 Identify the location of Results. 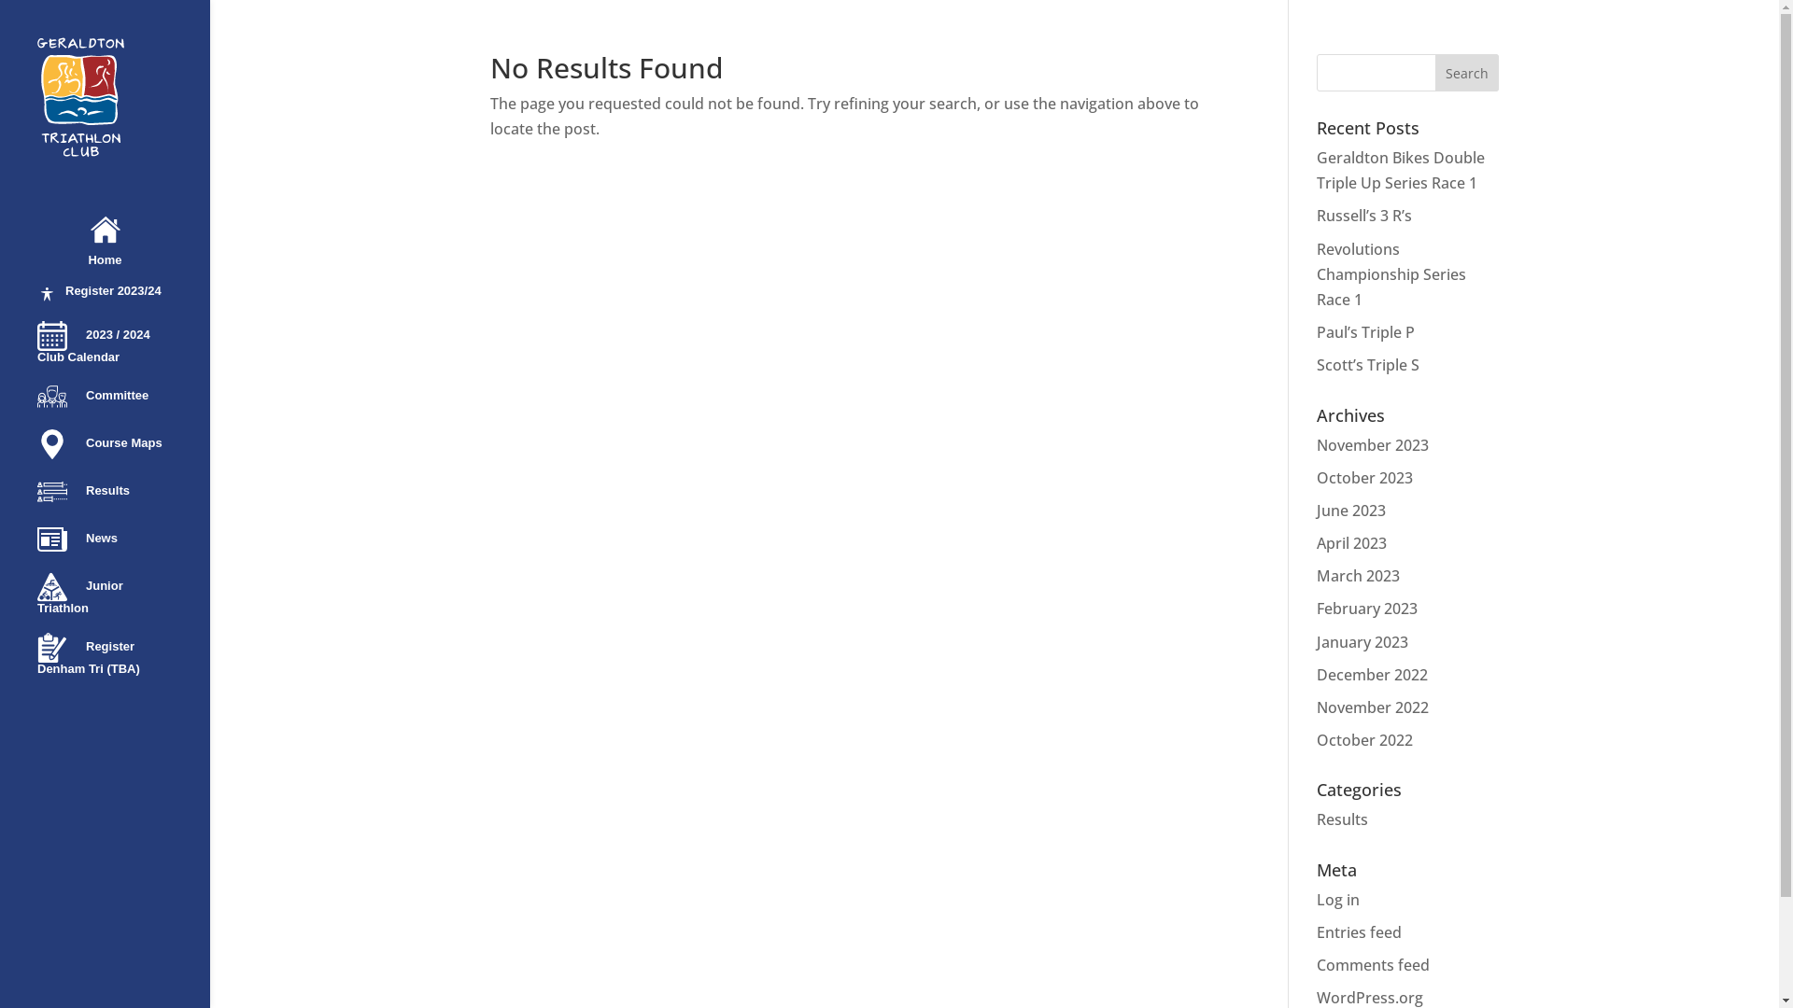
(1343, 819).